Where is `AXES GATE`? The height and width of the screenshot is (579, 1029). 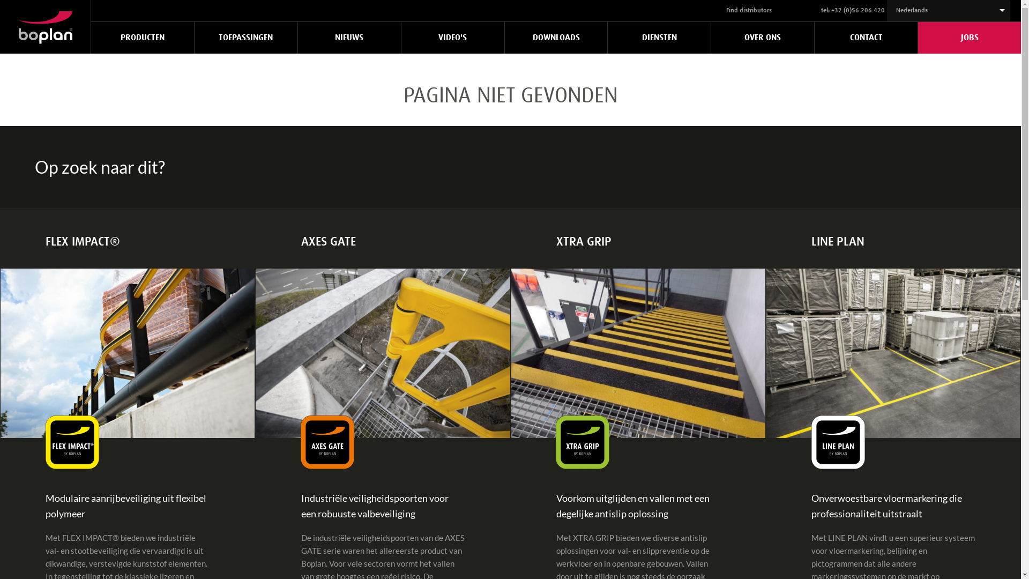 AXES GATE is located at coordinates (383, 242).